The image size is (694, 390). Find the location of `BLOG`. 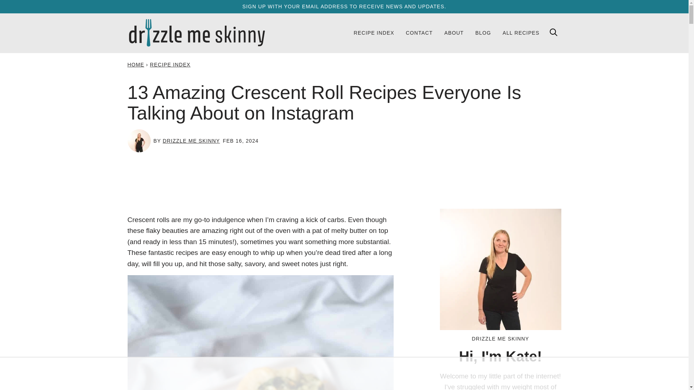

BLOG is located at coordinates (483, 32).